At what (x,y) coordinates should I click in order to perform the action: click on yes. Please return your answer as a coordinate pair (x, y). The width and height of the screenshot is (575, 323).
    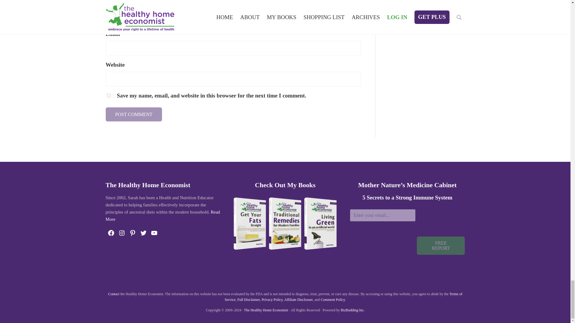
    Looking at the image, I should click on (108, 96).